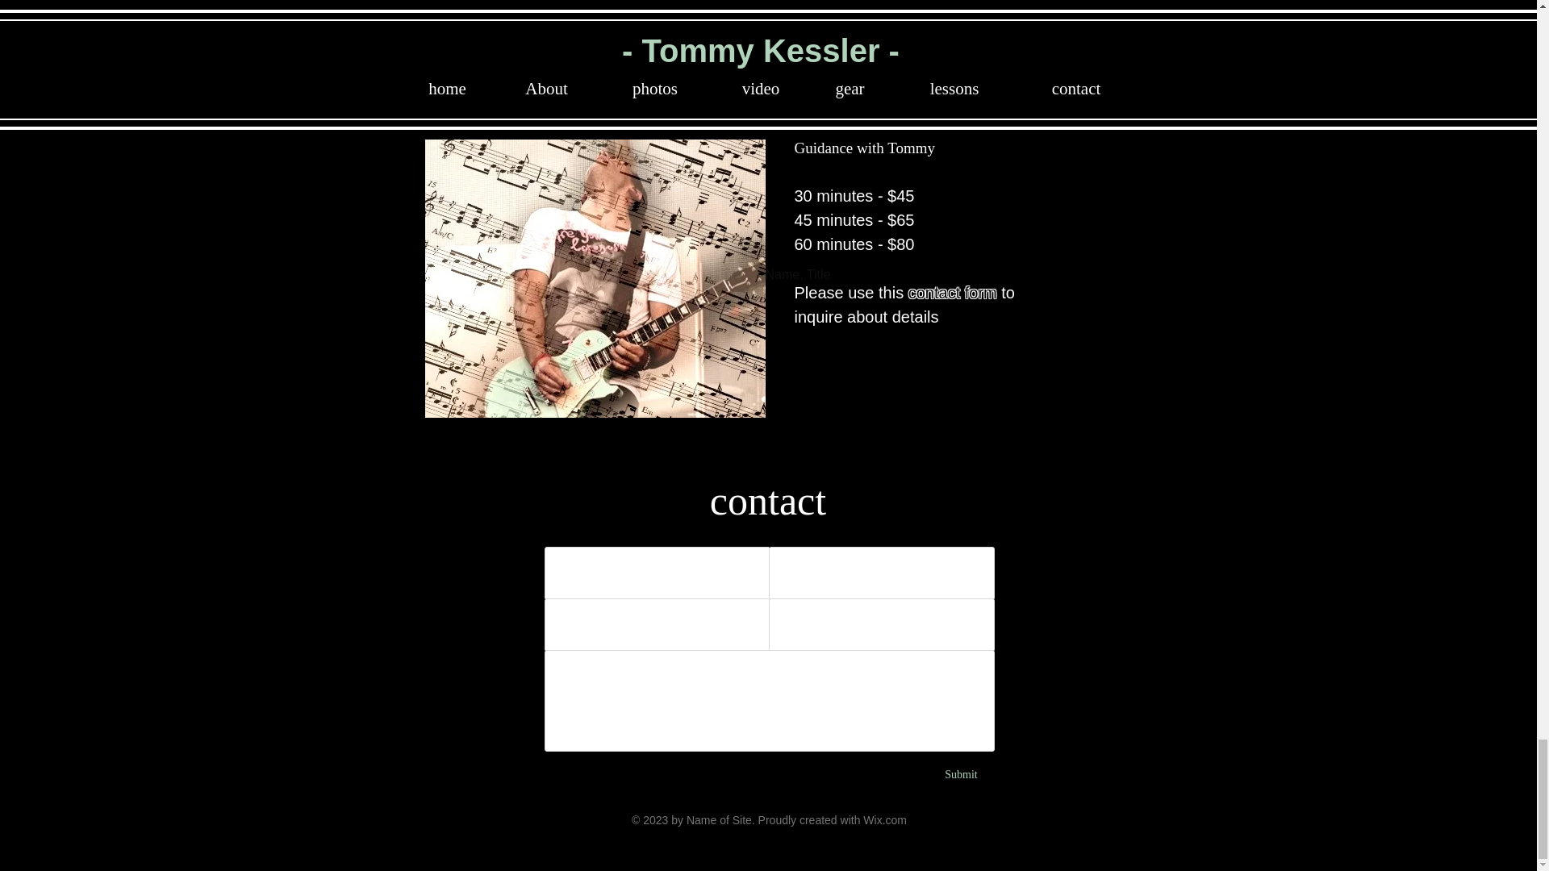 The height and width of the screenshot is (871, 1549). What do you see at coordinates (952, 292) in the screenshot?
I see `contact form` at bounding box center [952, 292].